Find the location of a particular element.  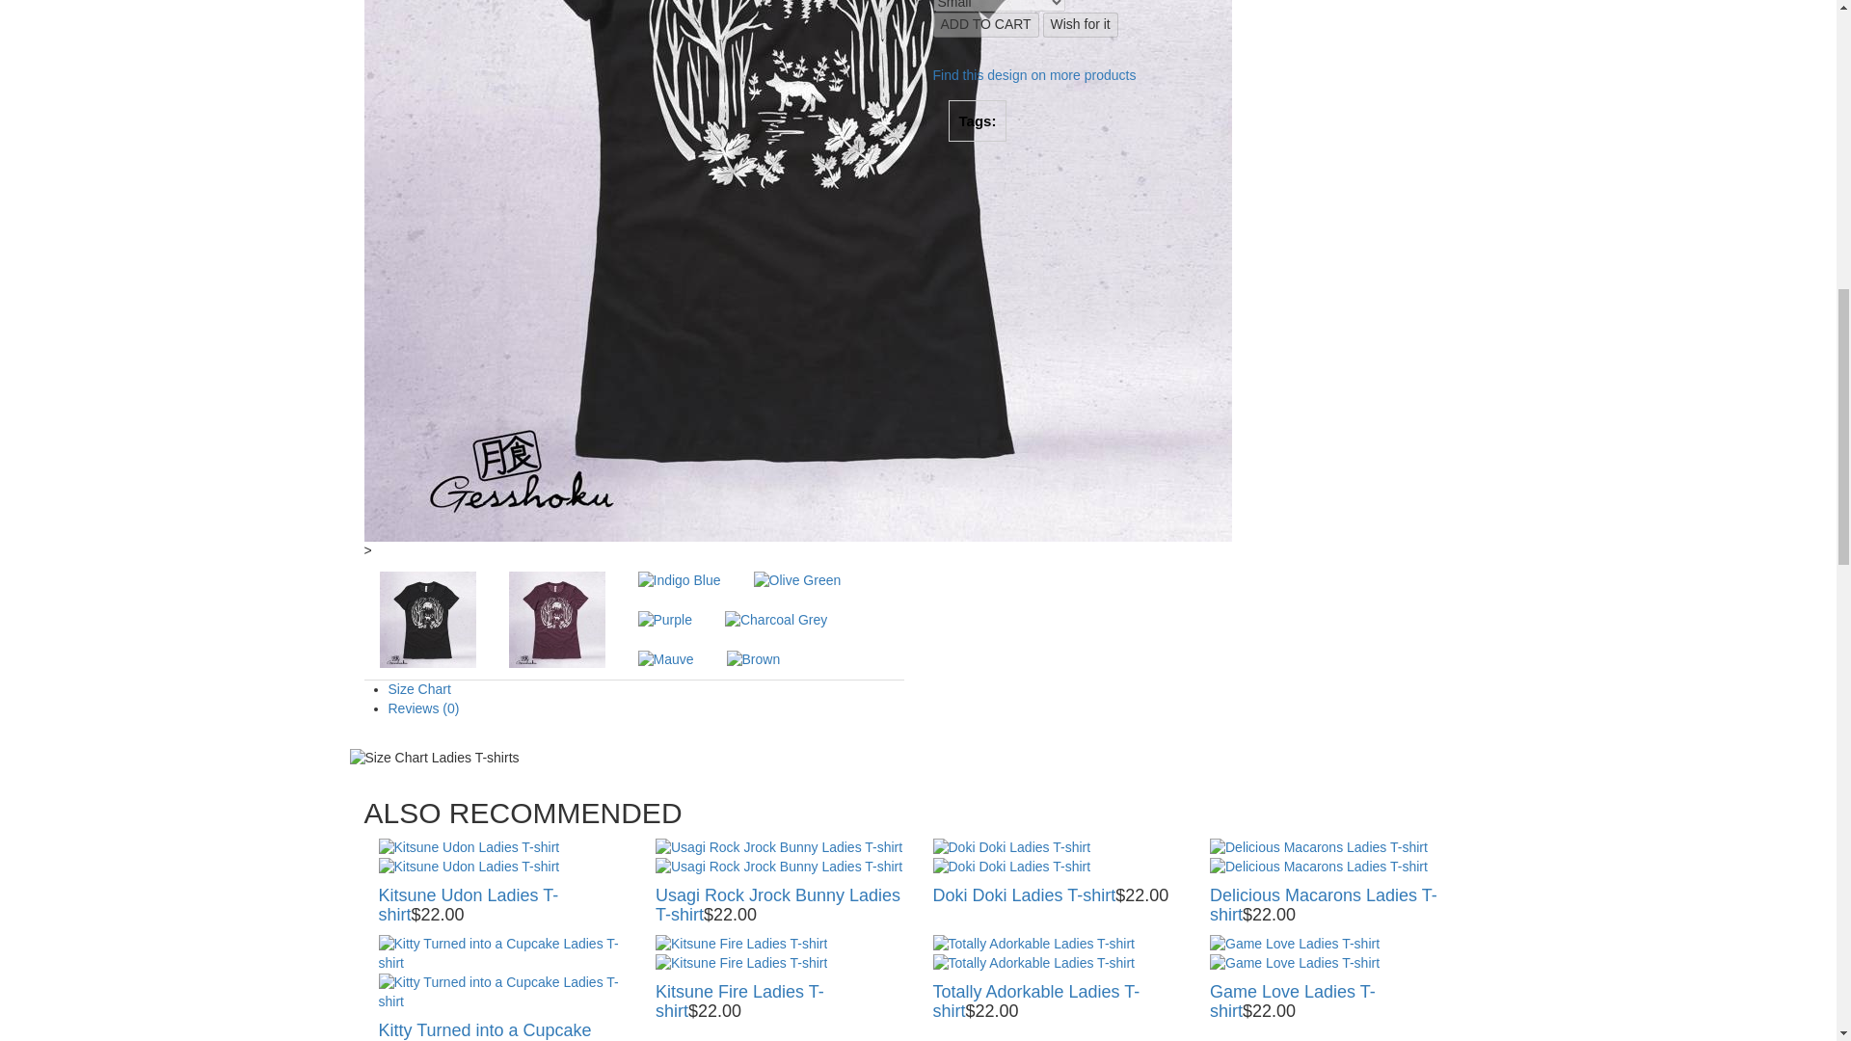

 Usagi Rock Jrock Bunny Ladies T-shirt  is located at coordinates (779, 848).